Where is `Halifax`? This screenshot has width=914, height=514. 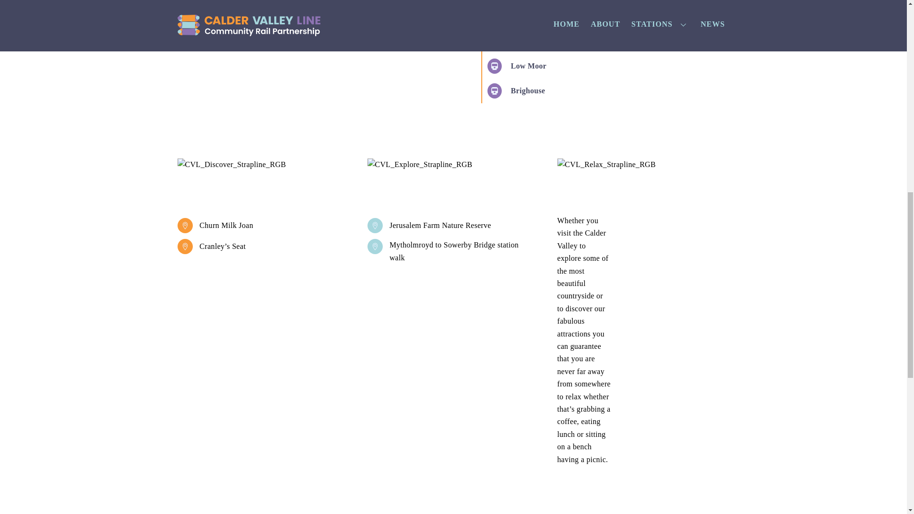
Halifax is located at coordinates (510, 41).